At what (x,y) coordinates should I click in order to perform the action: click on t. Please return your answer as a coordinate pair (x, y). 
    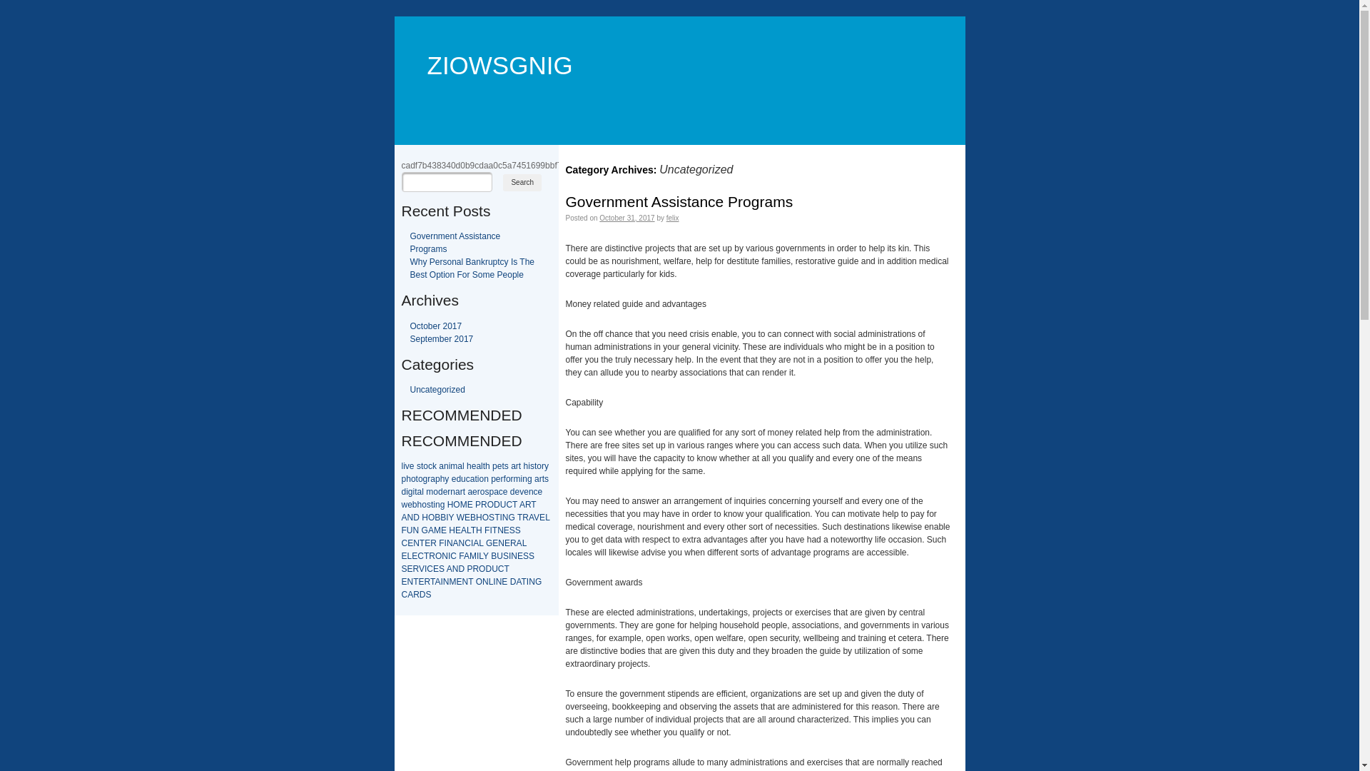
    Looking at the image, I should click on (415, 492).